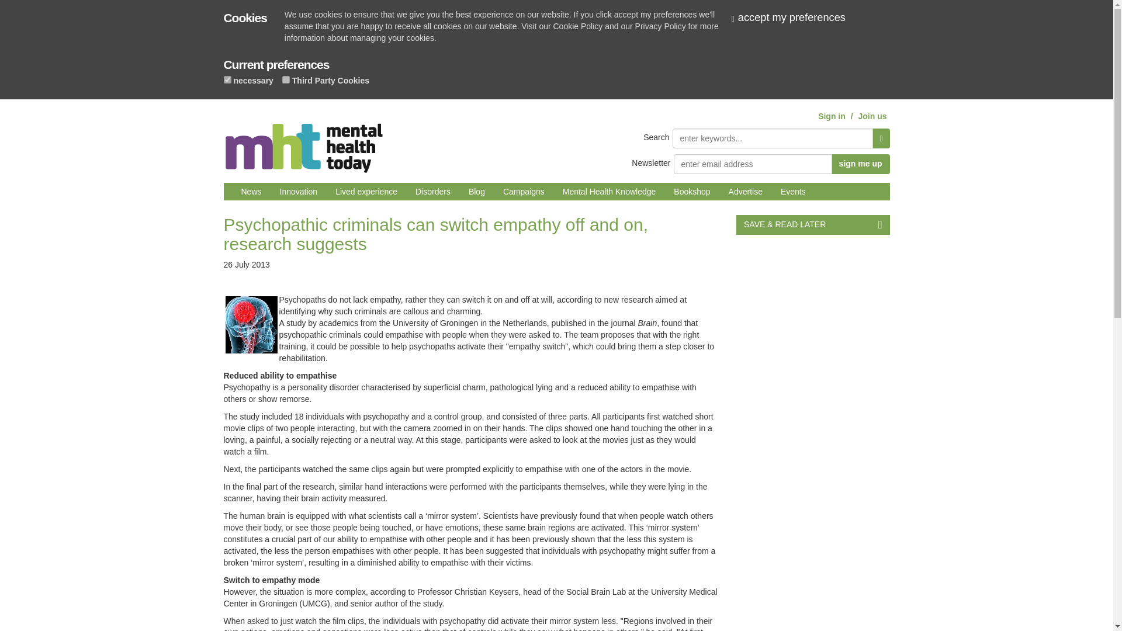 This screenshot has width=1122, height=631. What do you see at coordinates (610, 192) in the screenshot?
I see `Mental Health Knowledge` at bounding box center [610, 192].